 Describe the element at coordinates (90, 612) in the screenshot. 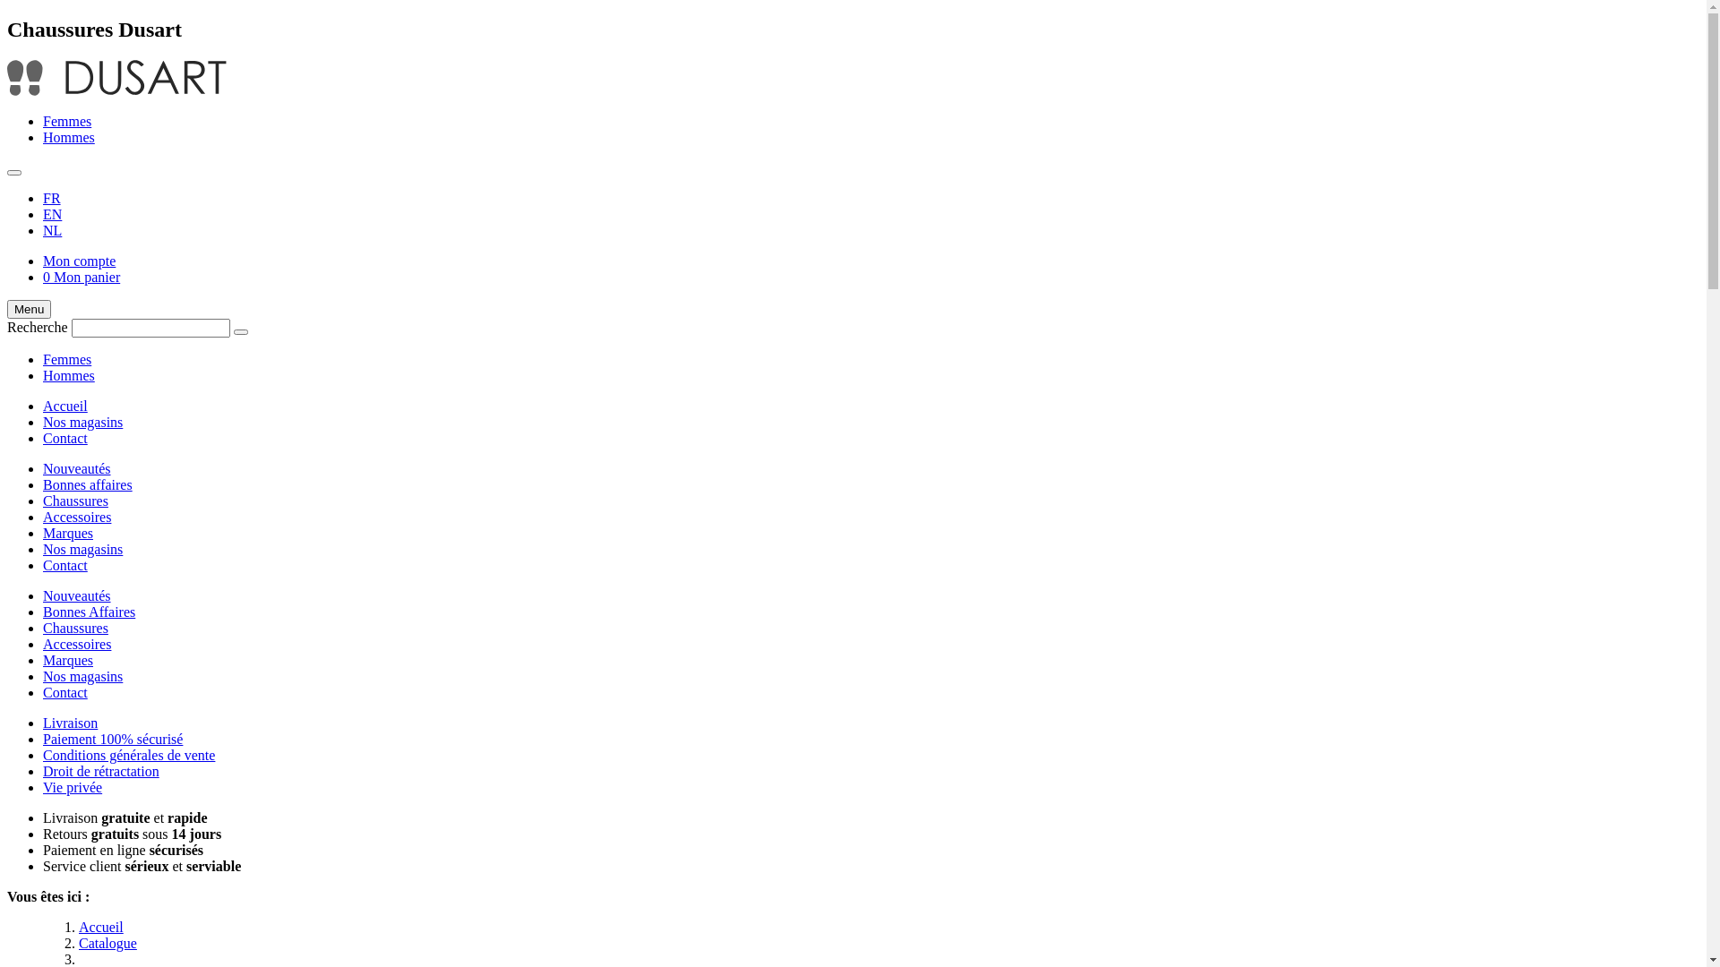

I see `Bonnes Affaires` at that location.